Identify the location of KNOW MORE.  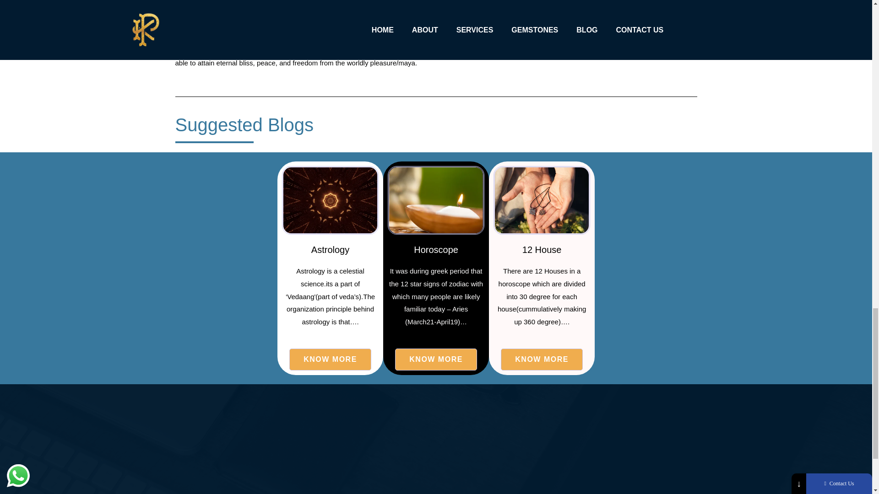
(542, 360).